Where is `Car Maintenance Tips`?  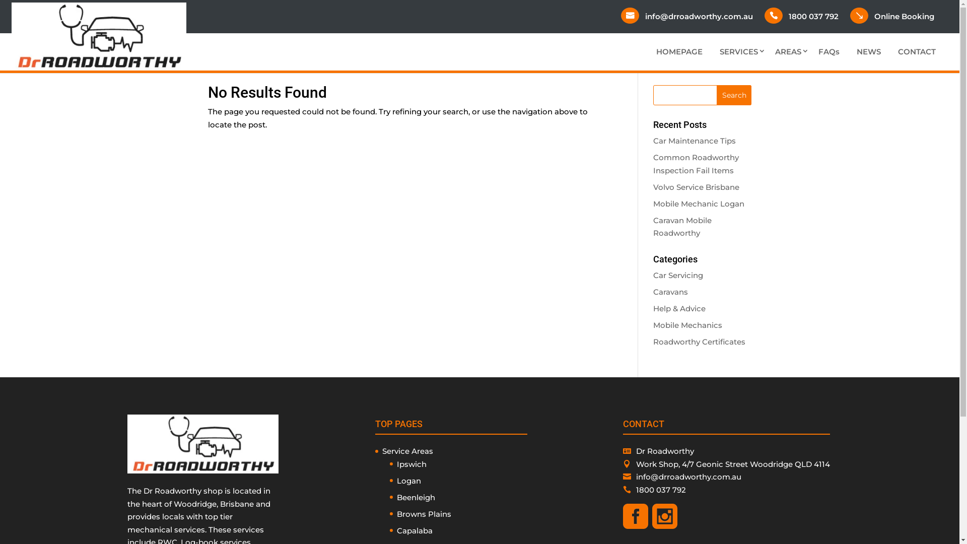
Car Maintenance Tips is located at coordinates (695, 141).